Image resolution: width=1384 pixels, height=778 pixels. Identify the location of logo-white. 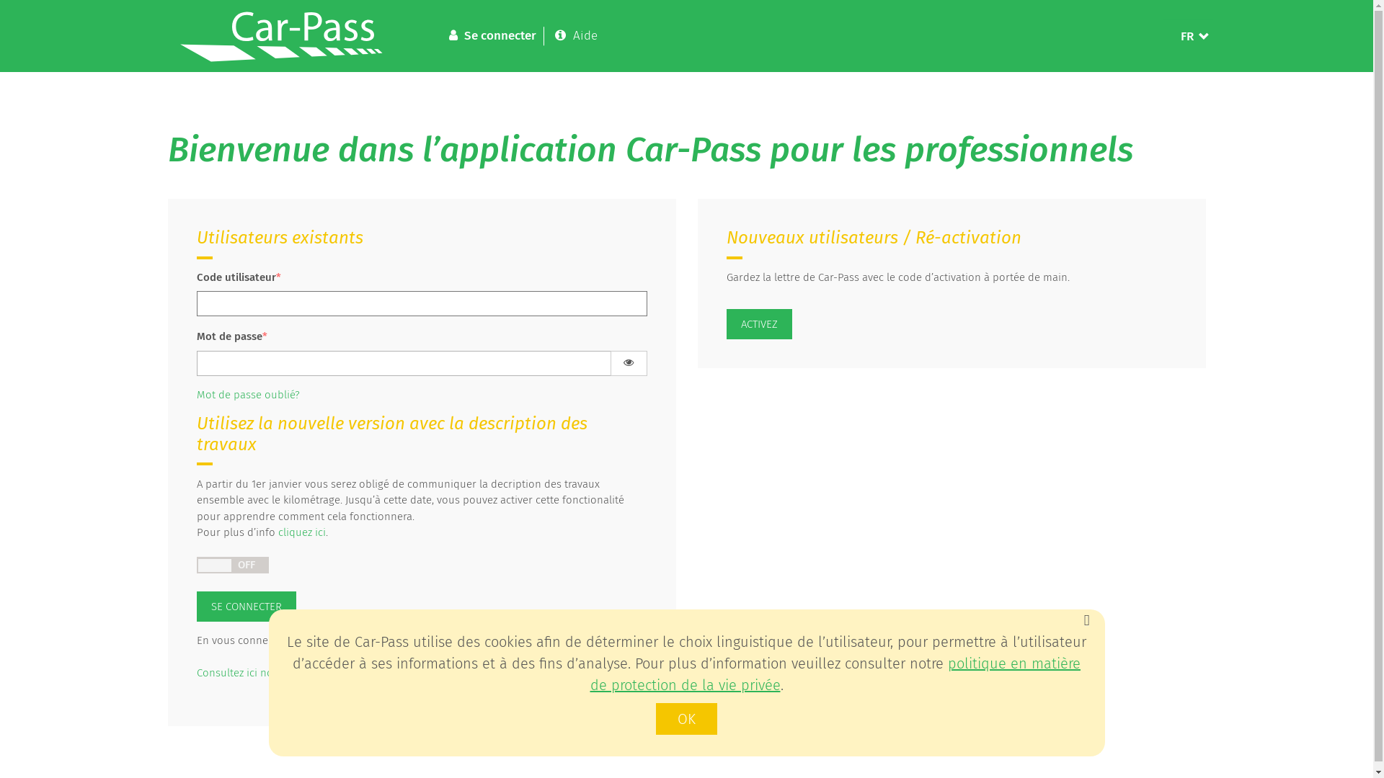
(286, 38).